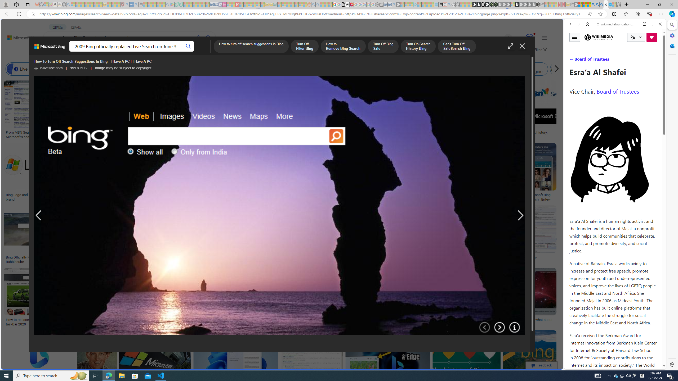 This screenshot has width=678, height=381. What do you see at coordinates (251, 47) in the screenshot?
I see `How to turn off search suggestions in Bing` at bounding box center [251, 47].